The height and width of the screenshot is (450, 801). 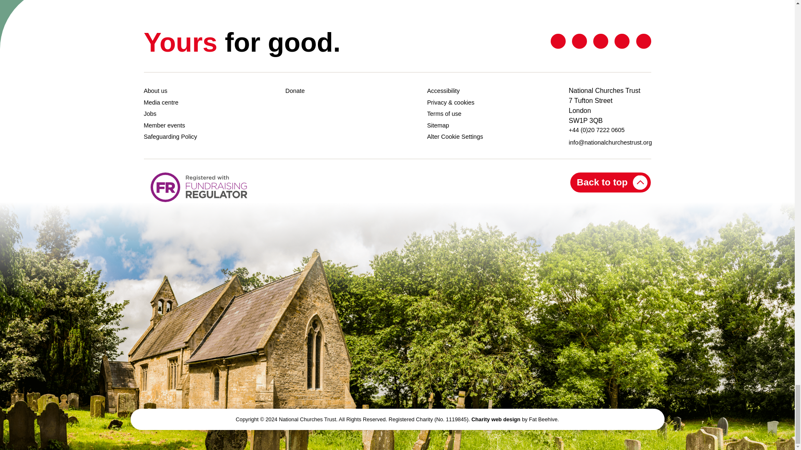 What do you see at coordinates (622, 41) in the screenshot?
I see `Youtube` at bounding box center [622, 41].